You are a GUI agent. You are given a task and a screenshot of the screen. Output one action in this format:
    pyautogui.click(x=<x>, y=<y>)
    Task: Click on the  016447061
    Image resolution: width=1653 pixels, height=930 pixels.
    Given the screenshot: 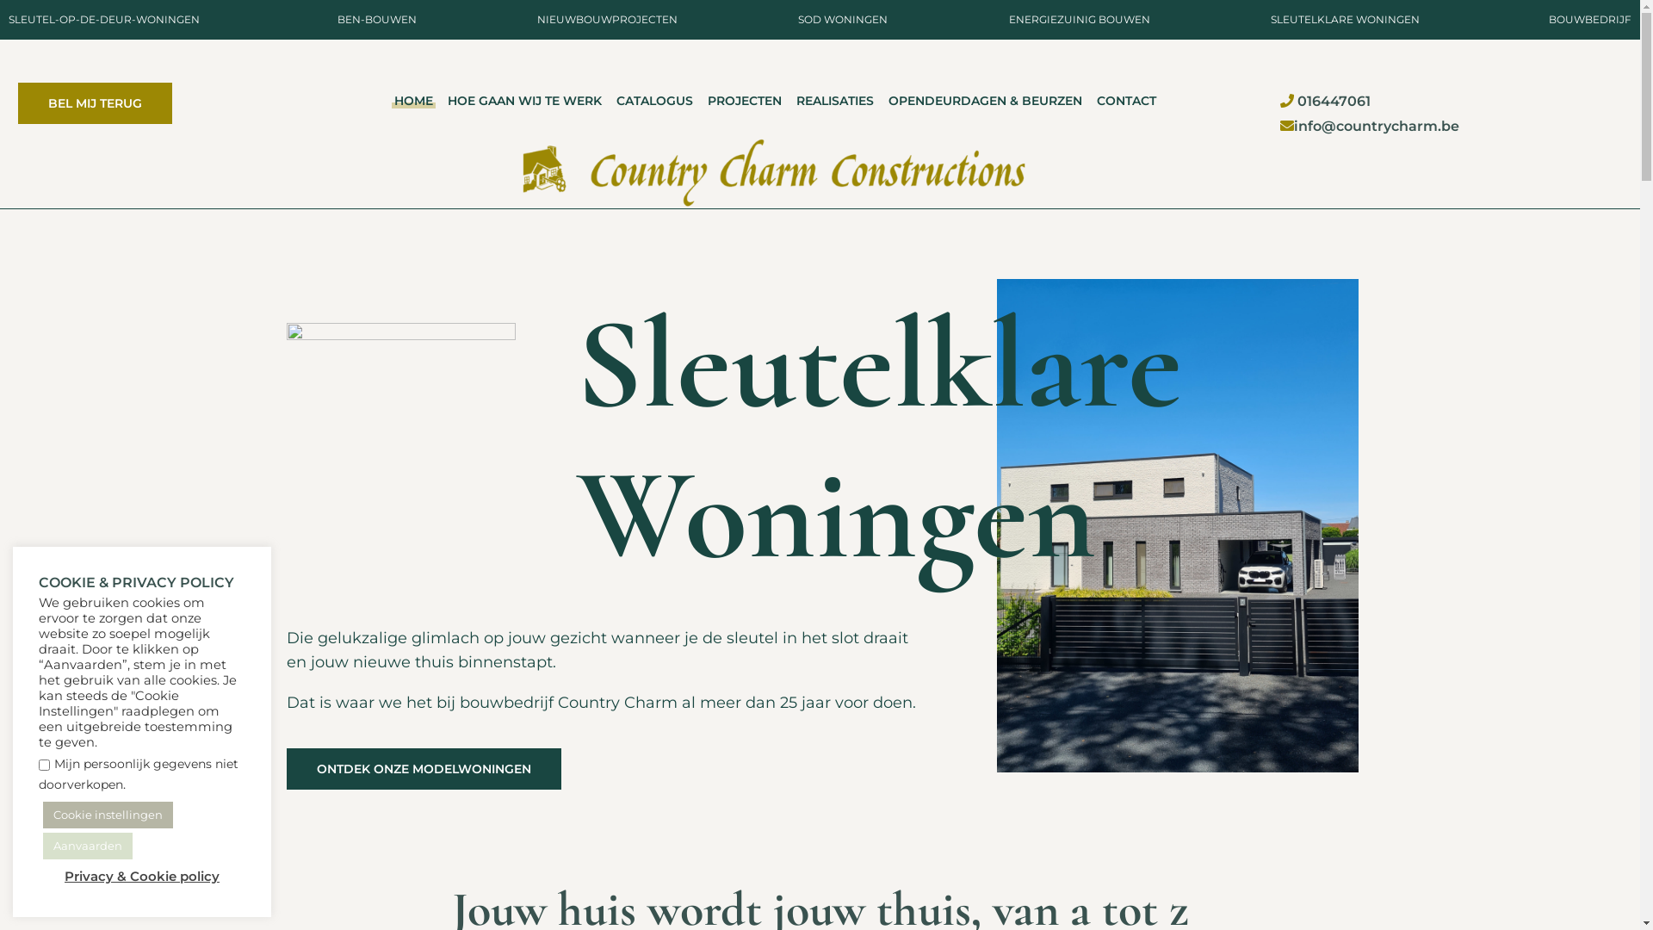 What is the action you would take?
    pyautogui.click(x=1333, y=102)
    